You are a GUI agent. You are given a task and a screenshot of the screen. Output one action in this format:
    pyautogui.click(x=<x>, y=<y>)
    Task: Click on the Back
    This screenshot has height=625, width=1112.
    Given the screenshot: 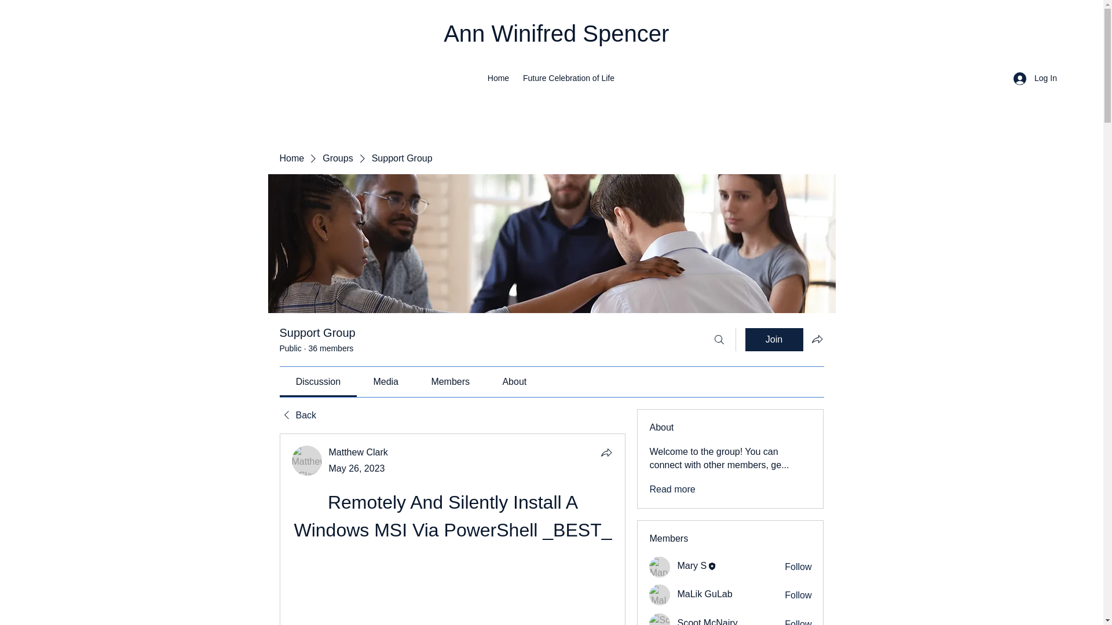 What is the action you would take?
    pyautogui.click(x=297, y=416)
    